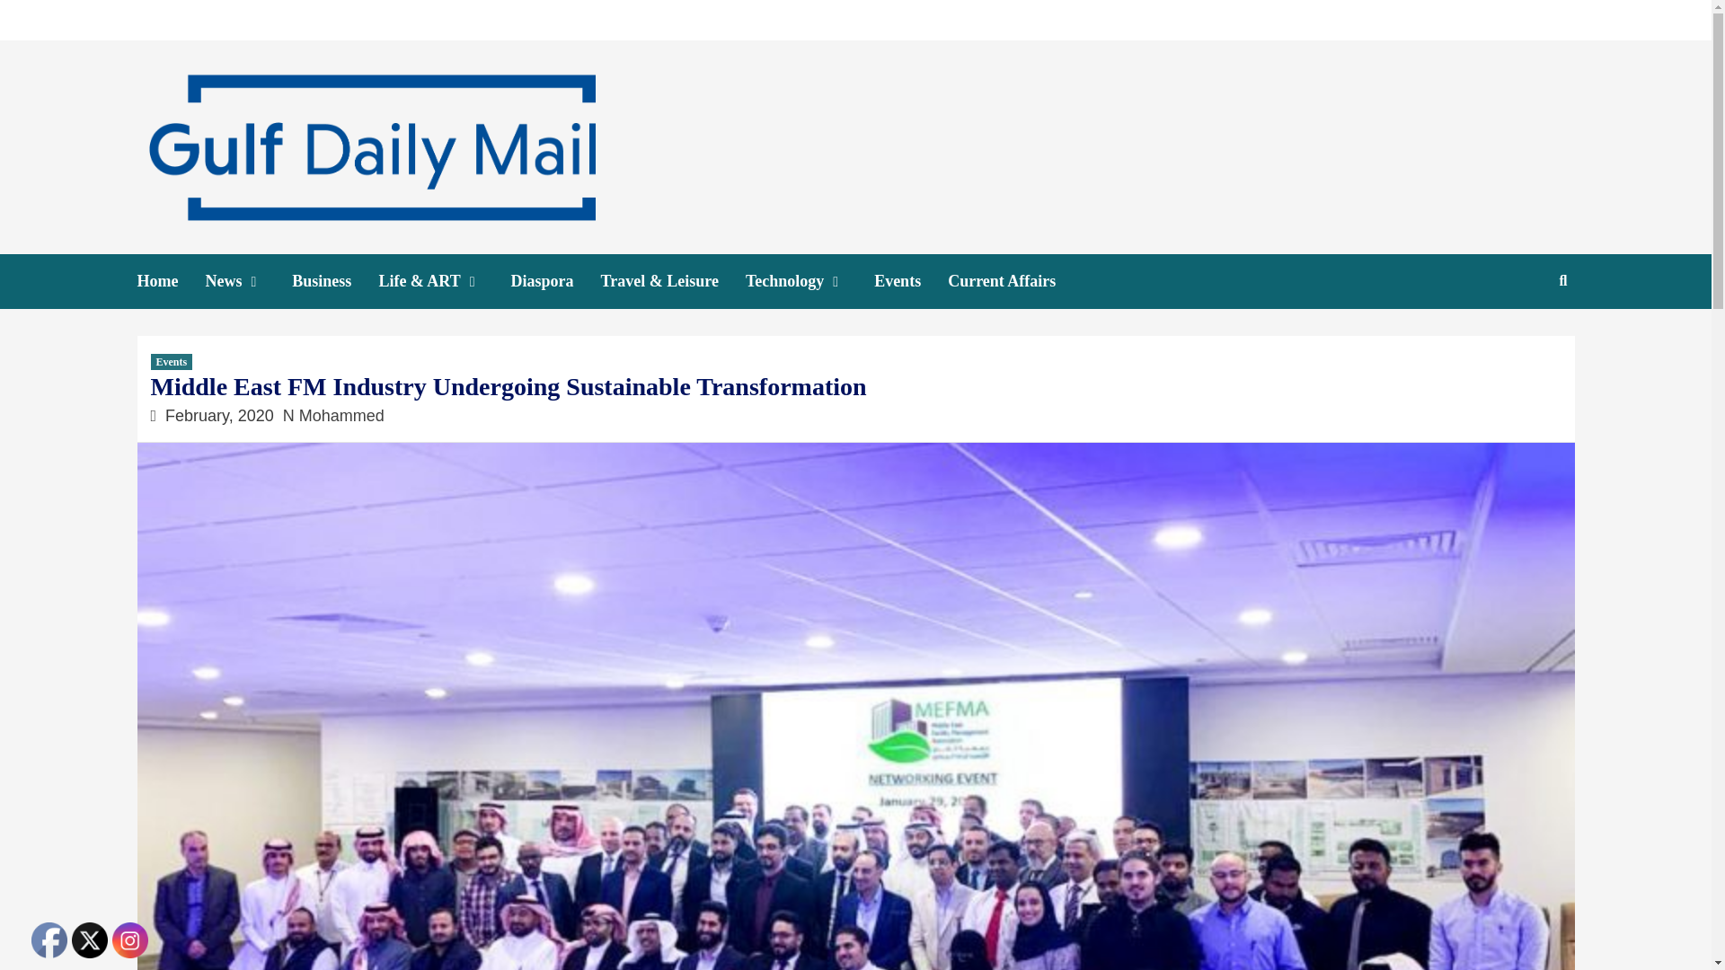  What do you see at coordinates (171, 281) in the screenshot?
I see `Home` at bounding box center [171, 281].